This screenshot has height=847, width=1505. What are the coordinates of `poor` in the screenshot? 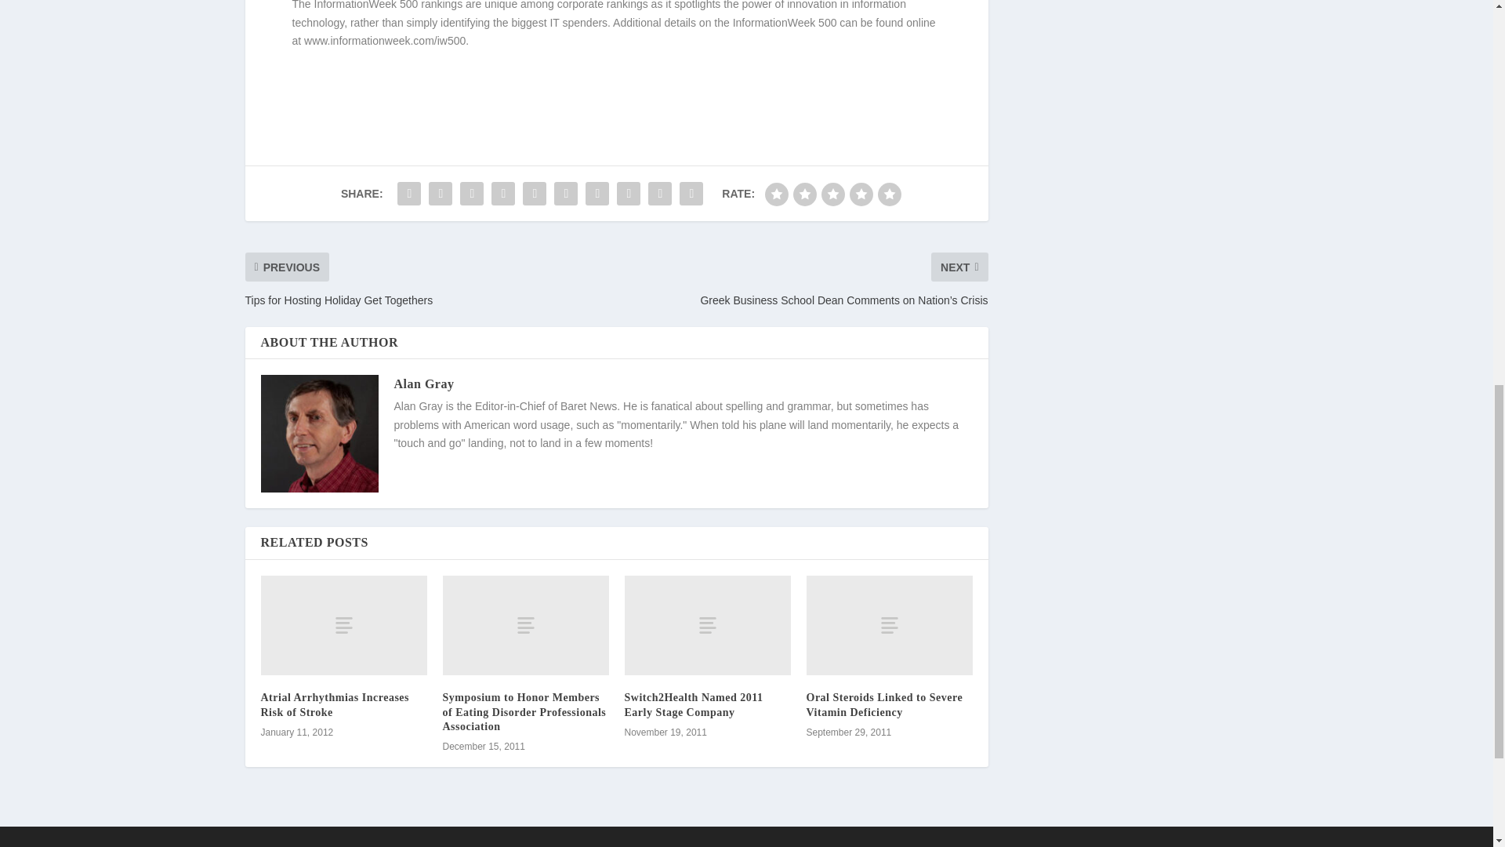 It's located at (804, 194).